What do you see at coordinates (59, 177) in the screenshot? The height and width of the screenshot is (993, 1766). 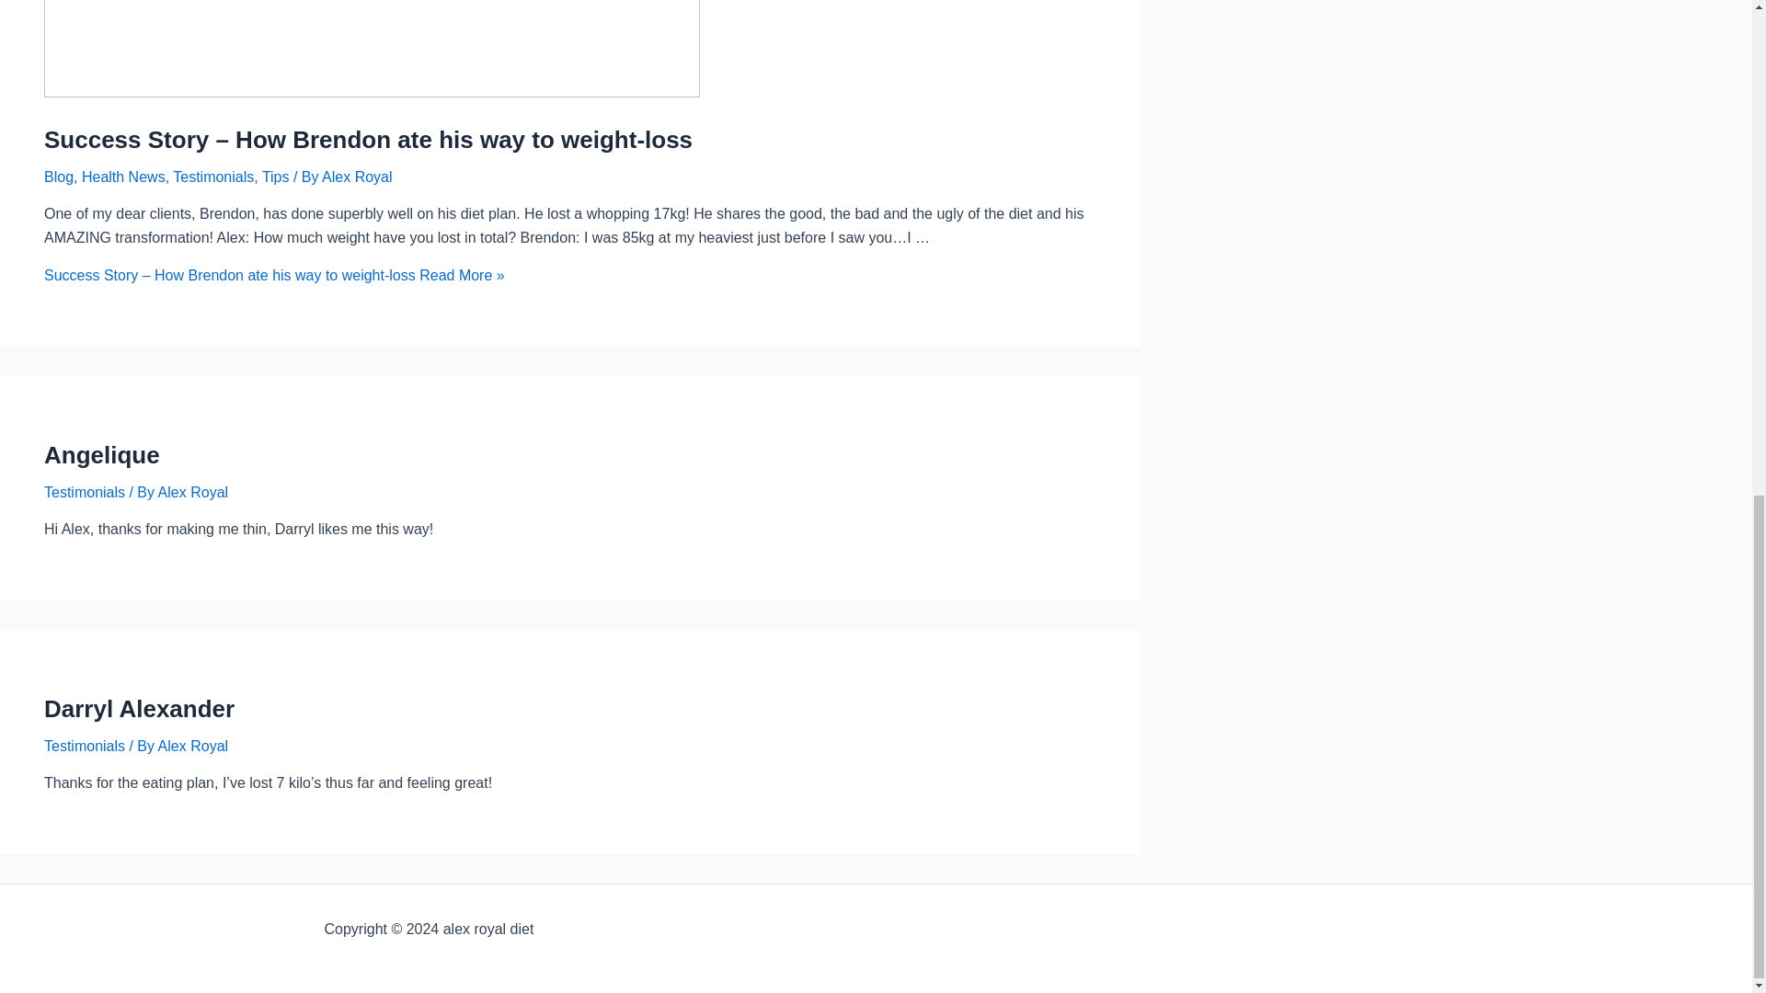 I see `Blog` at bounding box center [59, 177].